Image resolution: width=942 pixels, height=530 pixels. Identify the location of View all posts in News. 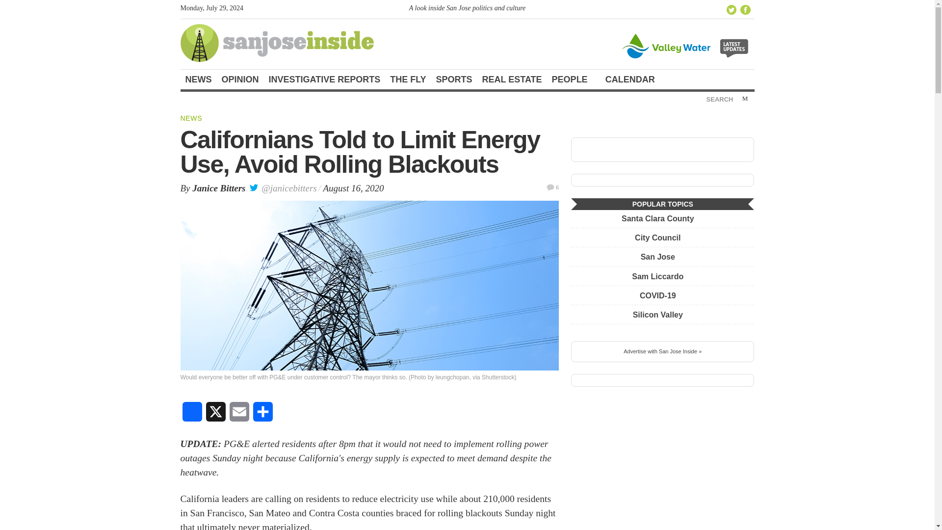
(191, 118).